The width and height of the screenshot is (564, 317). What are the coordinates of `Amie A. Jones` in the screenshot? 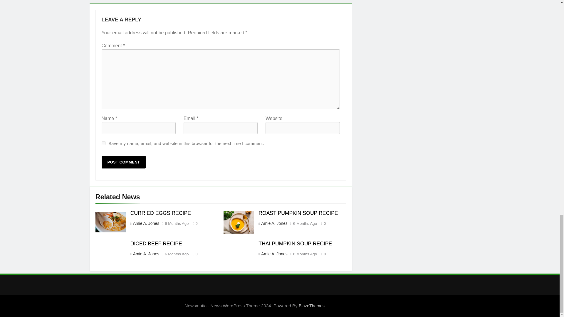 It's located at (146, 223).